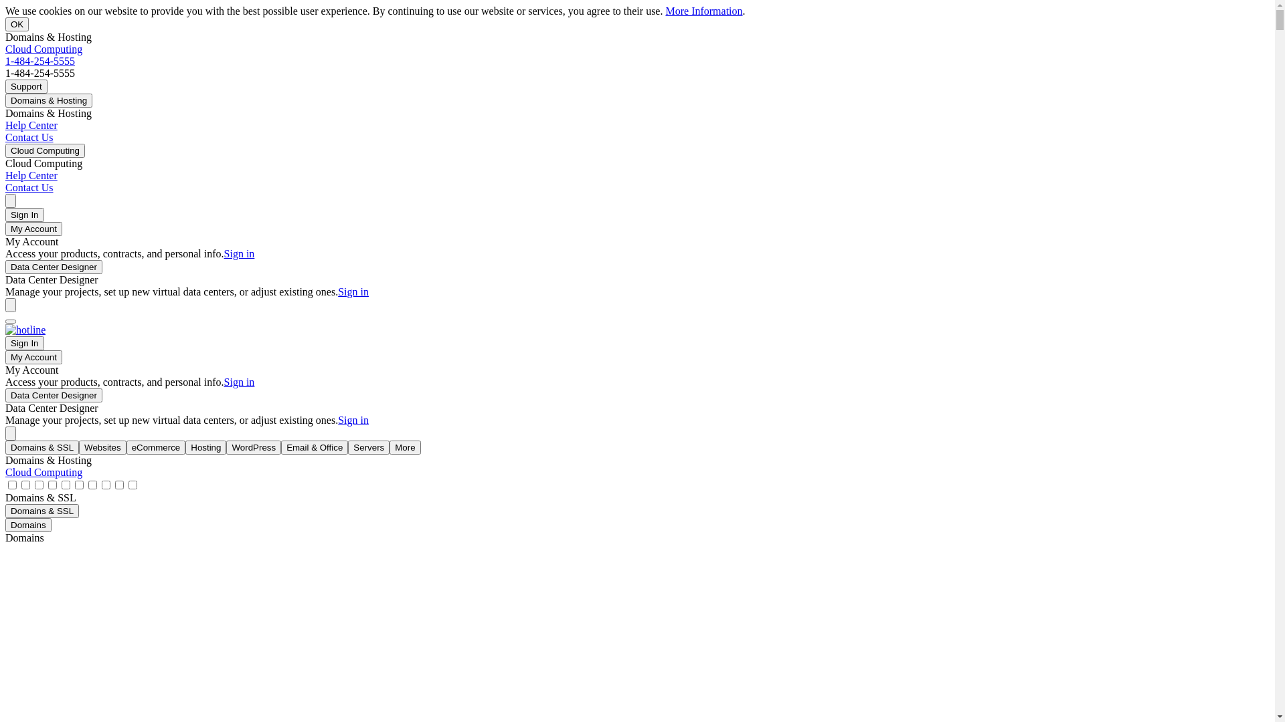  I want to click on Sign In, so click(25, 344).